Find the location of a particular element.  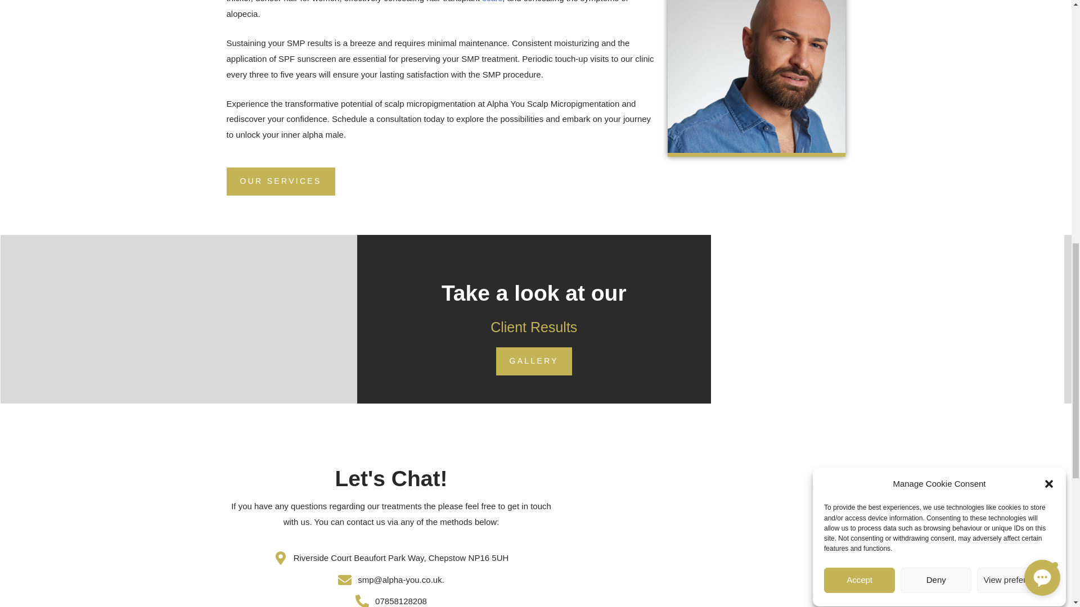

Riverside Court Beaufort Park Way, Chepstow NP16 5UH is located at coordinates (390, 558).